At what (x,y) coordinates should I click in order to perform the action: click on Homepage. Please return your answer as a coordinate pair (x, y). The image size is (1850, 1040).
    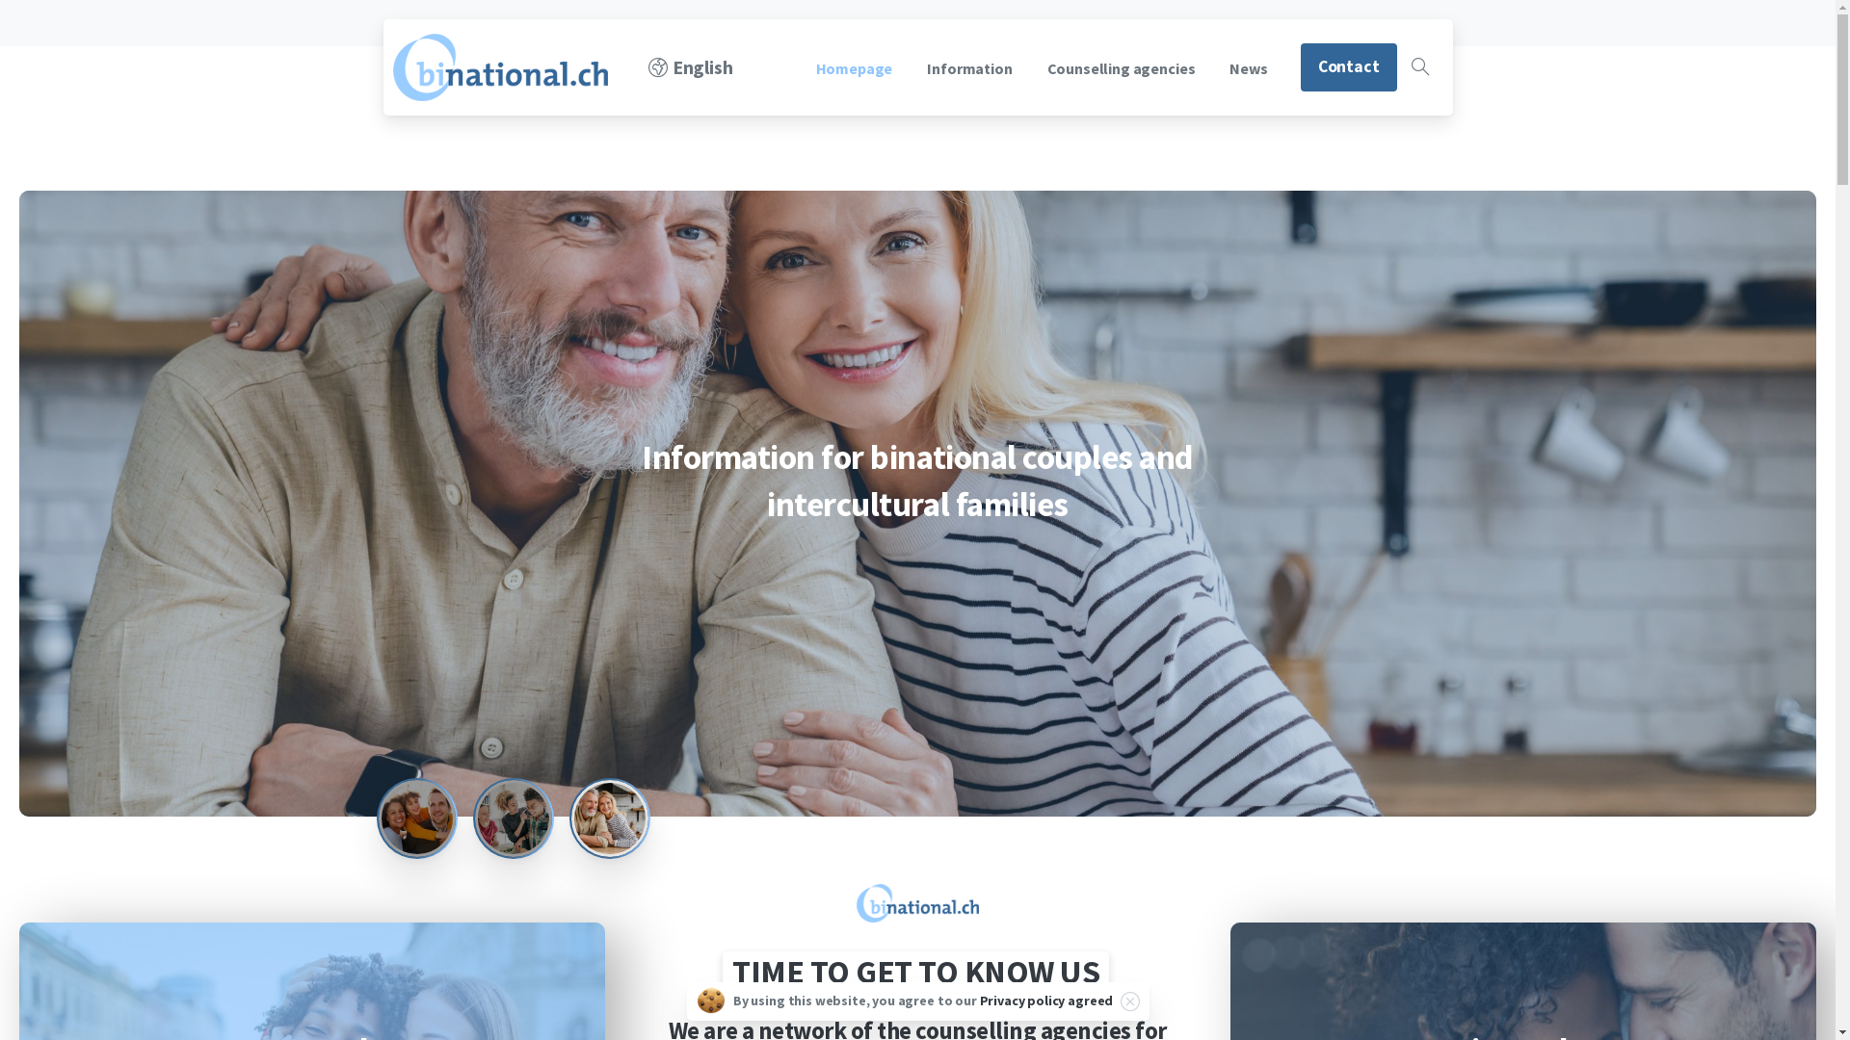
    Looking at the image, I should click on (855, 67).